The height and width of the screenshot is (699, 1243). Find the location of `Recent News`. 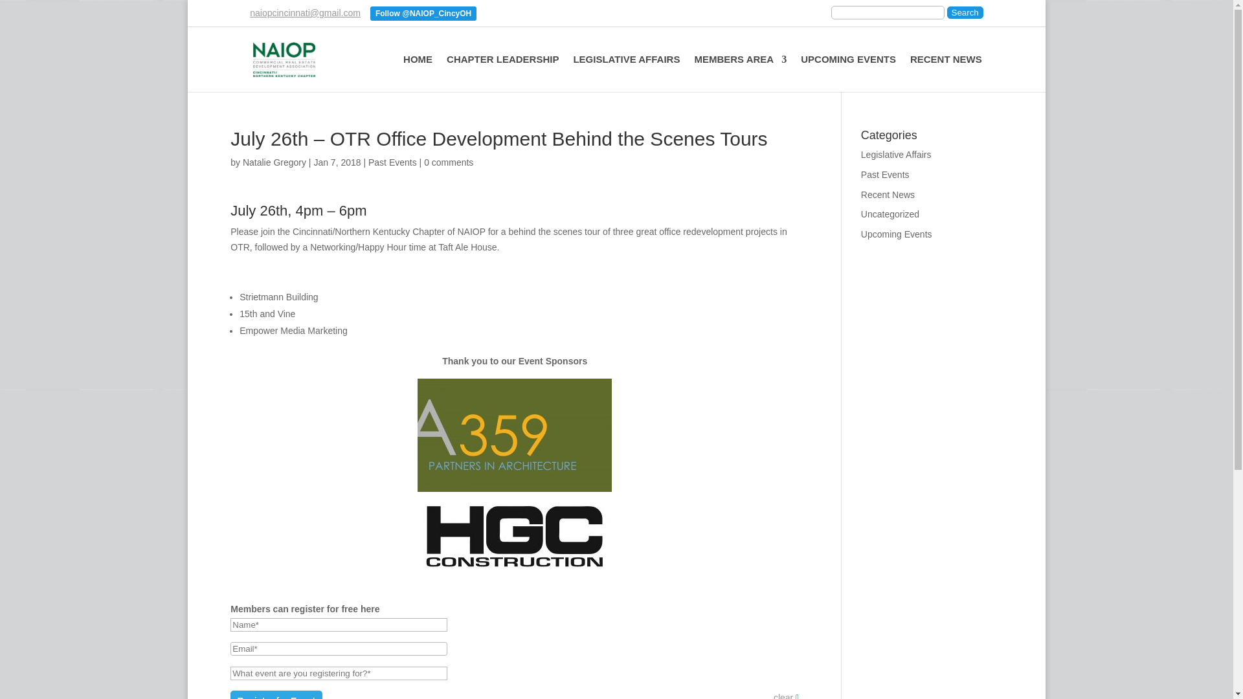

Recent News is located at coordinates (888, 194).